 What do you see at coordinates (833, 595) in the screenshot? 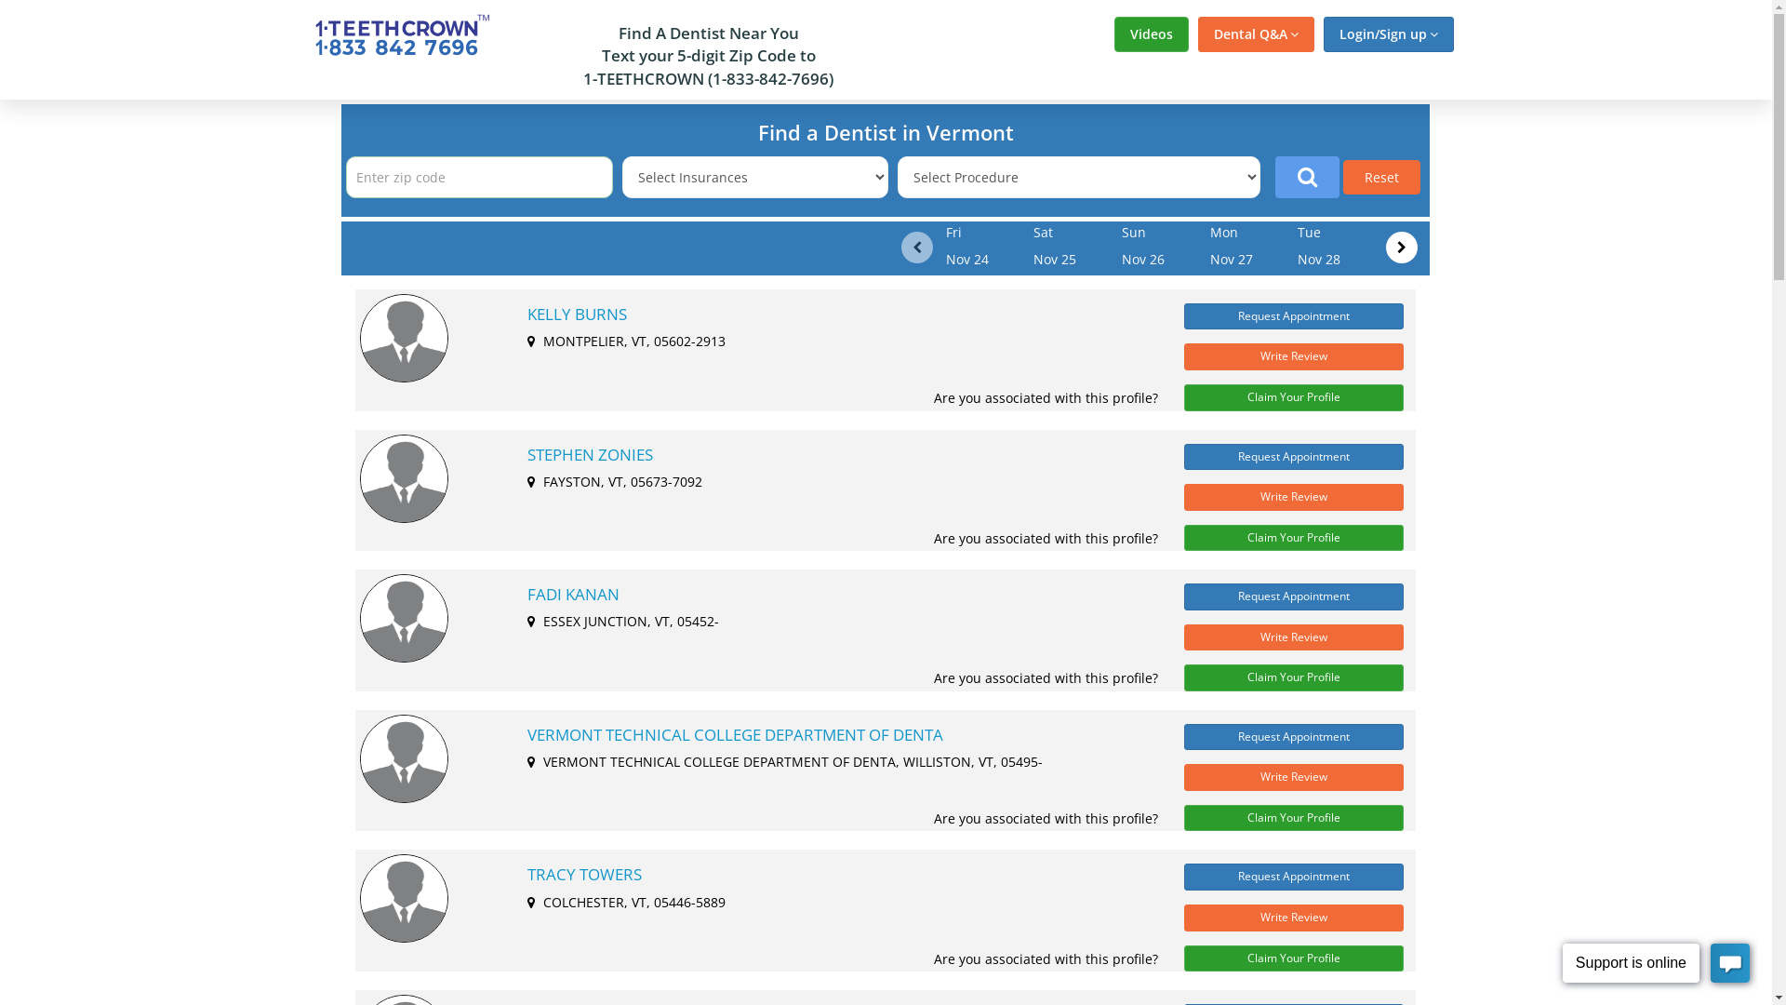
I see `FADI KANAN` at bounding box center [833, 595].